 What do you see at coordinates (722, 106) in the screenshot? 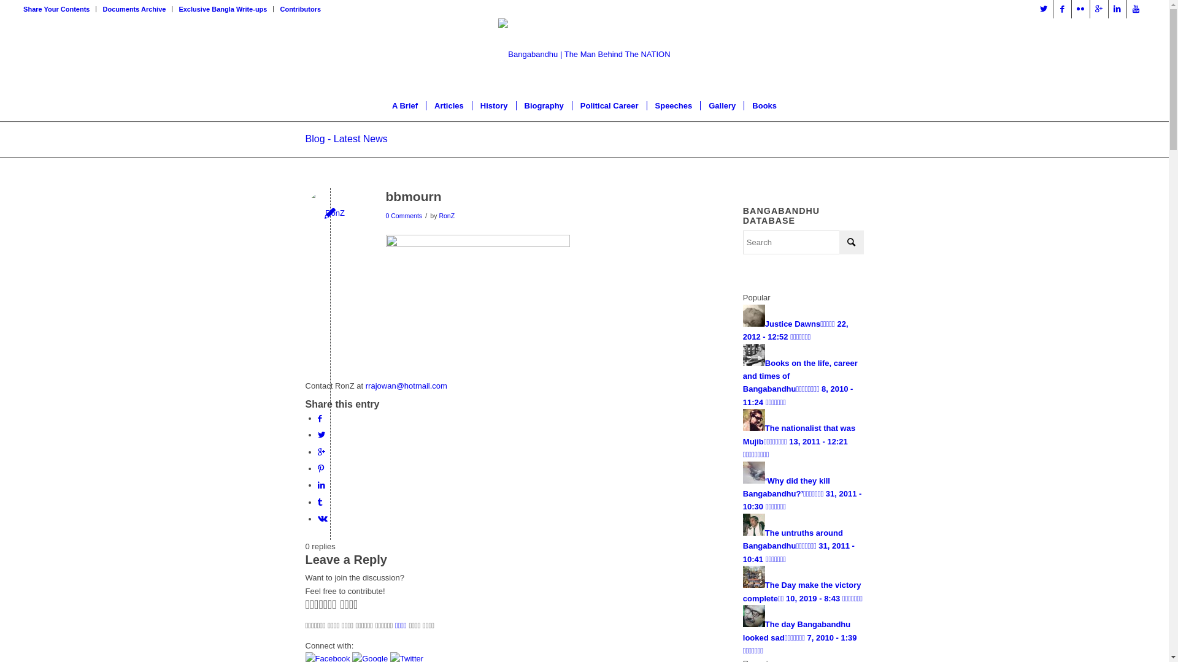
I see `Gallery` at bounding box center [722, 106].